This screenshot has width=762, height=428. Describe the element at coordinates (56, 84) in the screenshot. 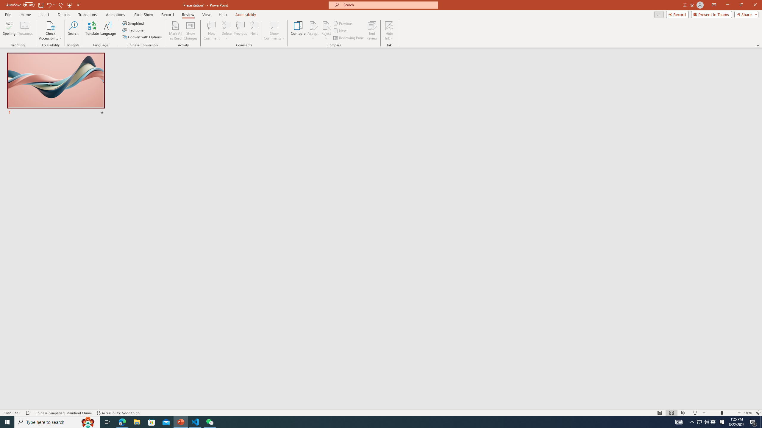

I see `Slide` at that location.